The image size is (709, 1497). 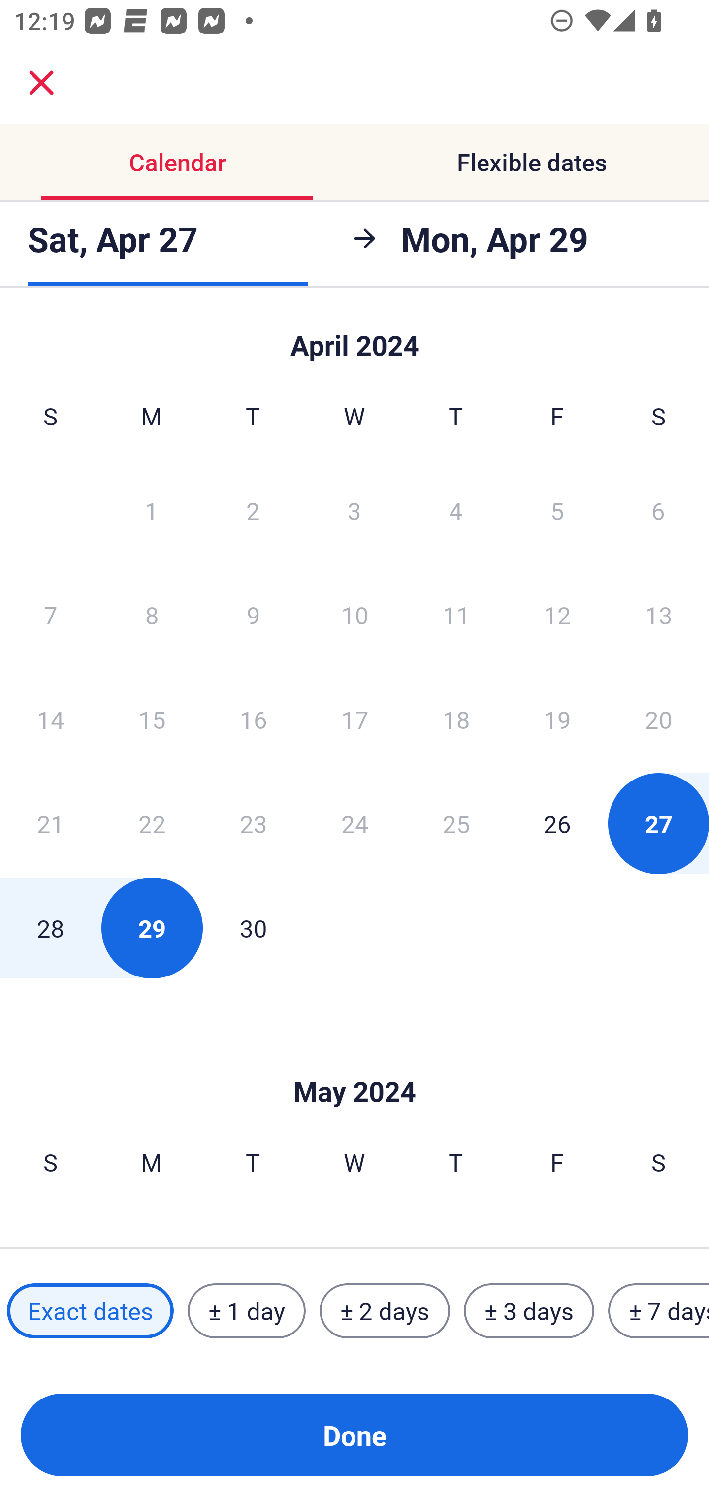 I want to click on 20 Saturday, April 20, 2024, so click(x=659, y=719).